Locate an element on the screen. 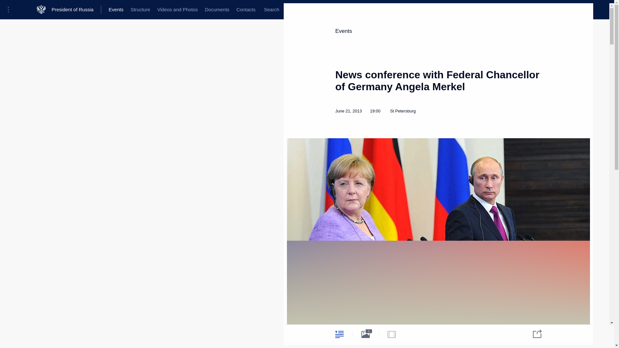 The image size is (619, 348). Events is located at coordinates (116, 10).